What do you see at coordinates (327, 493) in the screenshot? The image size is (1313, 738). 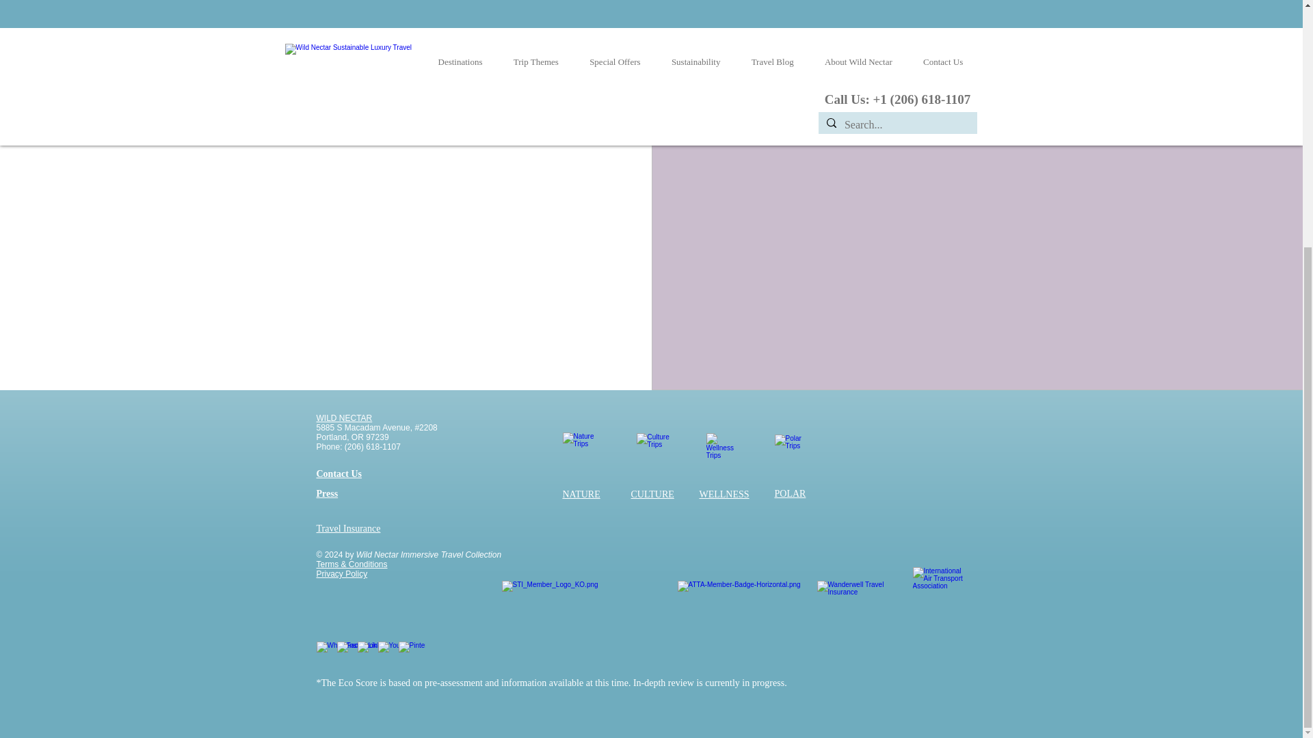 I see `Press` at bounding box center [327, 493].